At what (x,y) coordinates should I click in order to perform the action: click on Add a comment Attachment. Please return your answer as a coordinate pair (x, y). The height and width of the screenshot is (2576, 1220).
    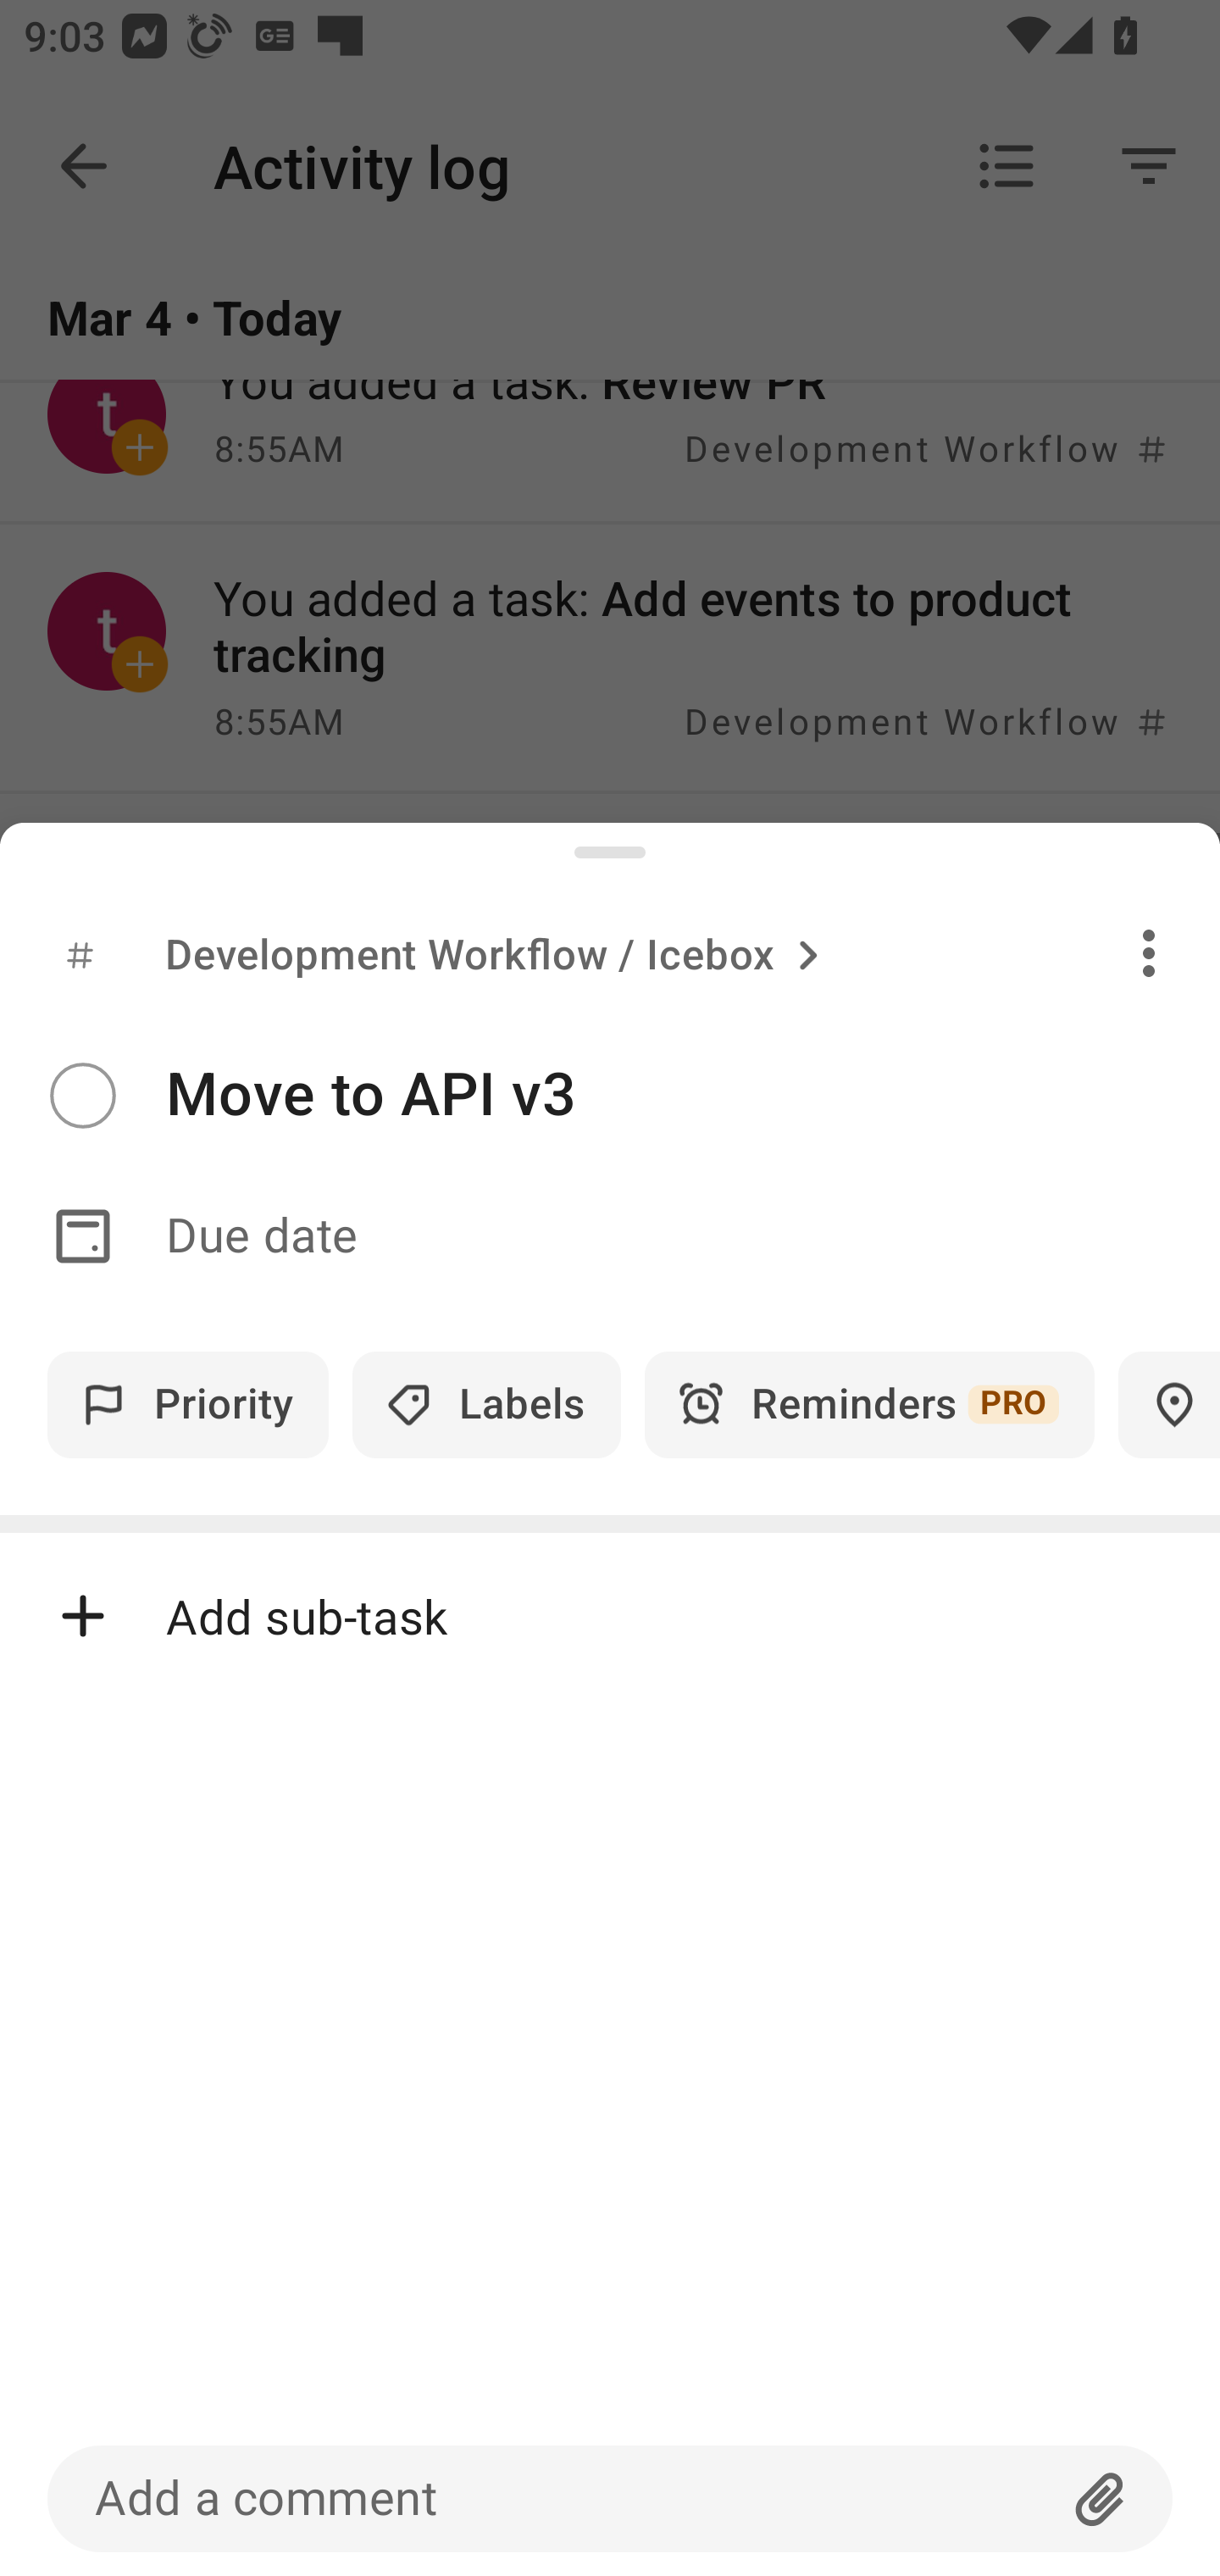
    Looking at the image, I should click on (610, 2498).